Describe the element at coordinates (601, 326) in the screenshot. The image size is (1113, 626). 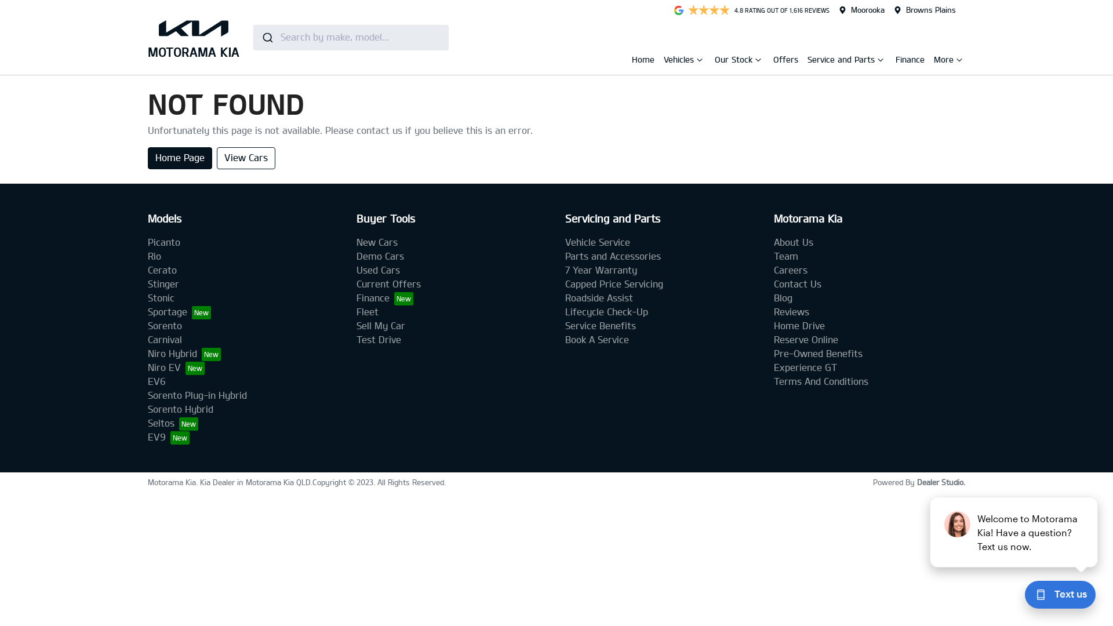
I see `Service Benefits` at that location.